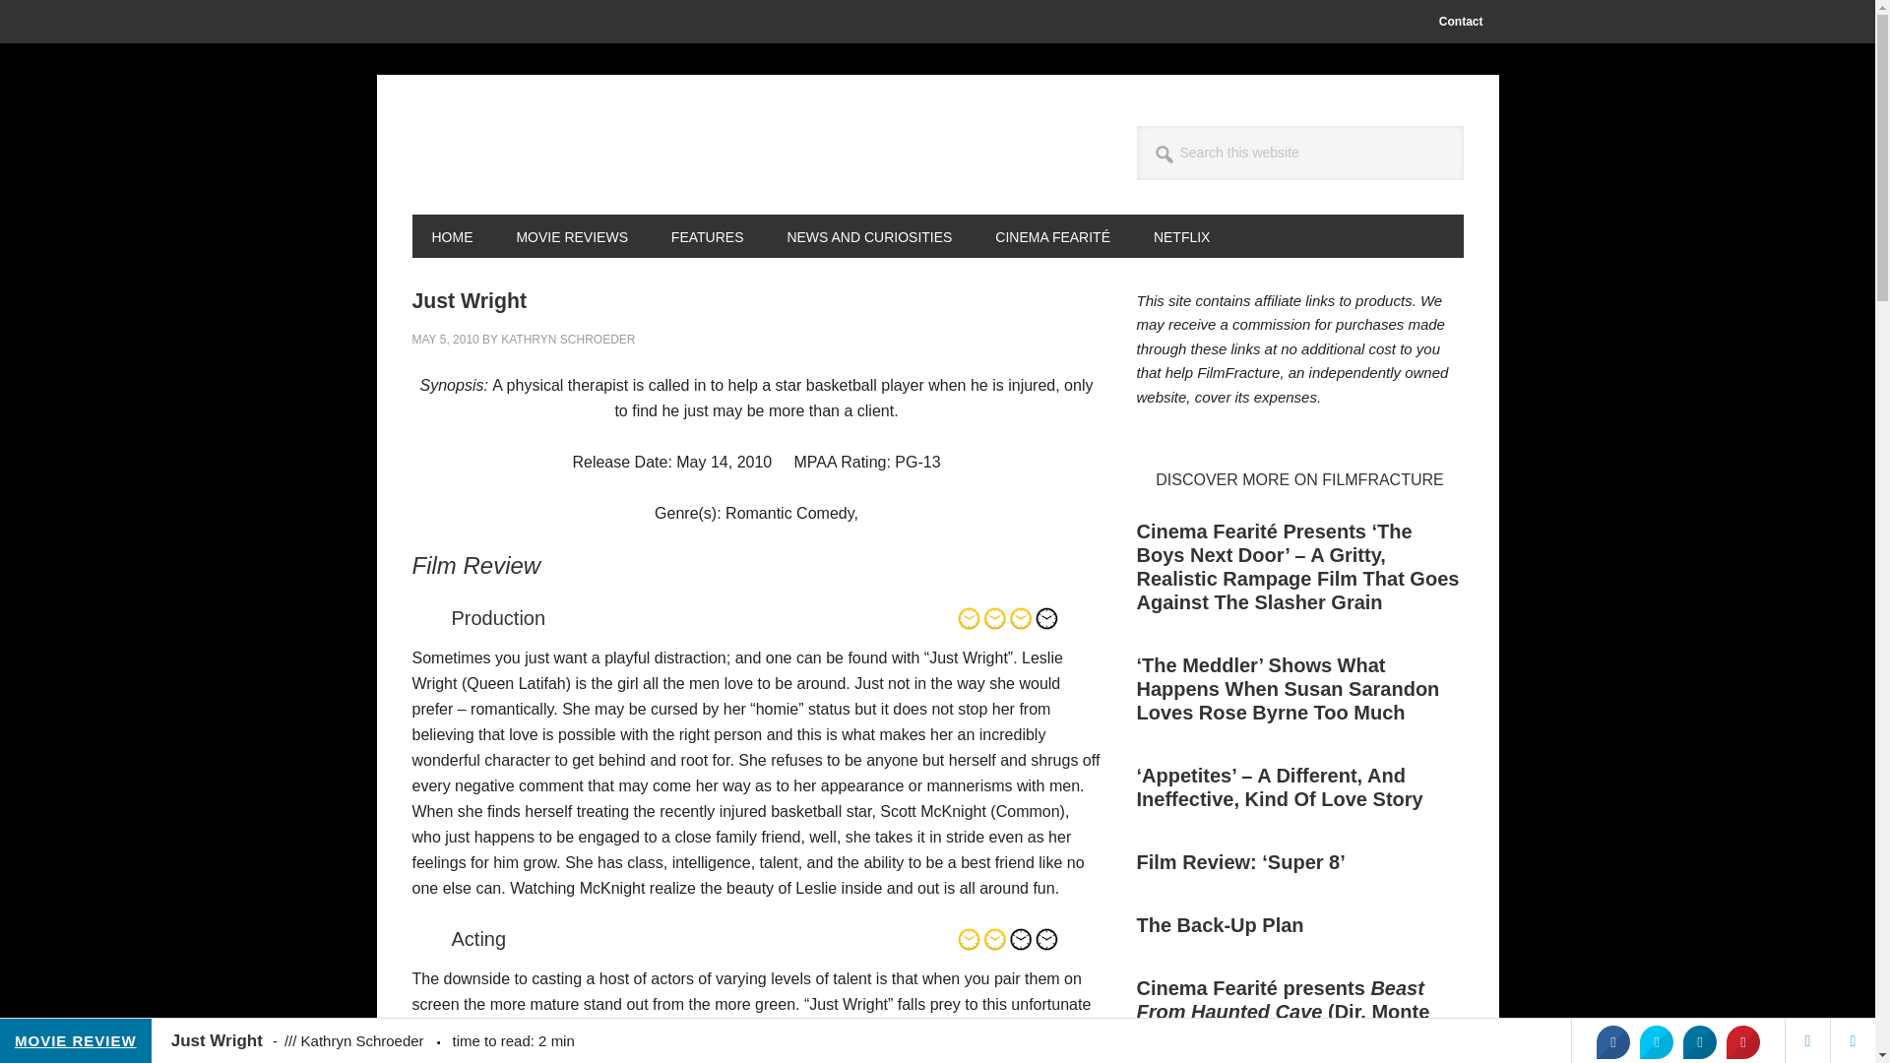  What do you see at coordinates (75, 1040) in the screenshot?
I see `MOVIE REVIEW` at bounding box center [75, 1040].